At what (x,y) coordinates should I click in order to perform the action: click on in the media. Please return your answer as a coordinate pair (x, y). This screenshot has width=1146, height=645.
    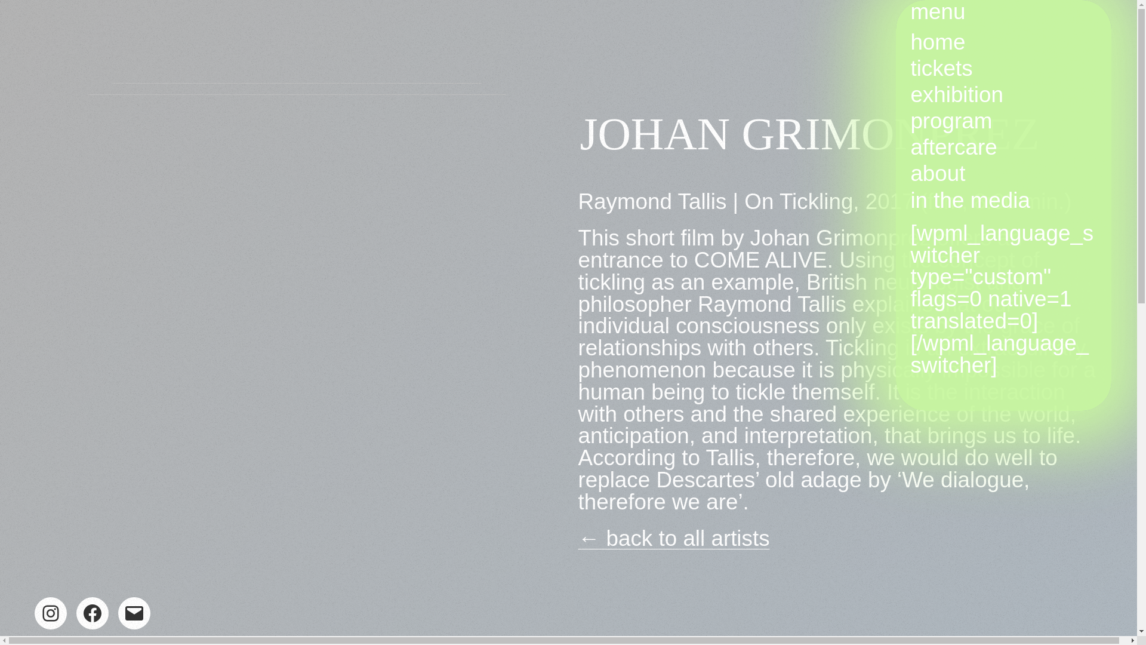
    Looking at the image, I should click on (969, 201).